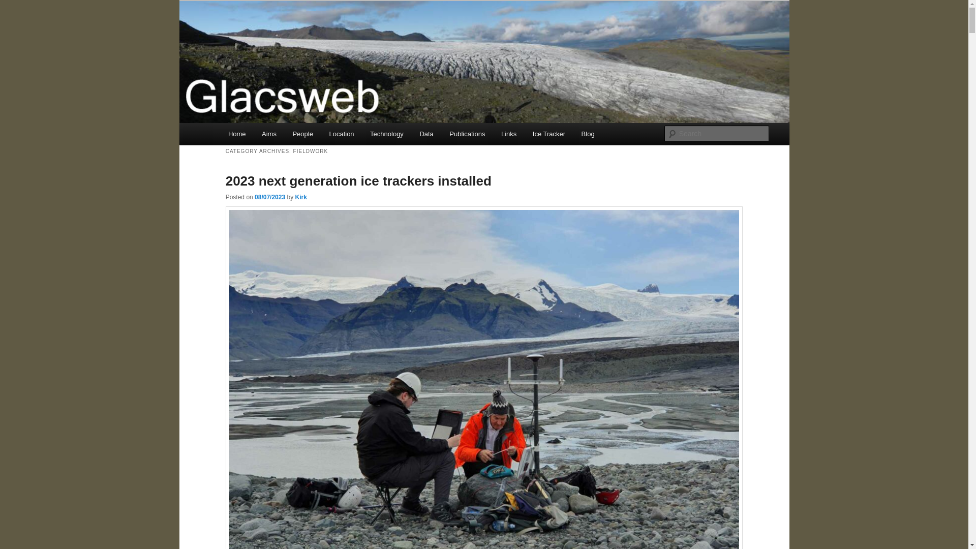 The width and height of the screenshot is (976, 549). Describe the element at coordinates (269, 197) in the screenshot. I see `21:00` at that location.